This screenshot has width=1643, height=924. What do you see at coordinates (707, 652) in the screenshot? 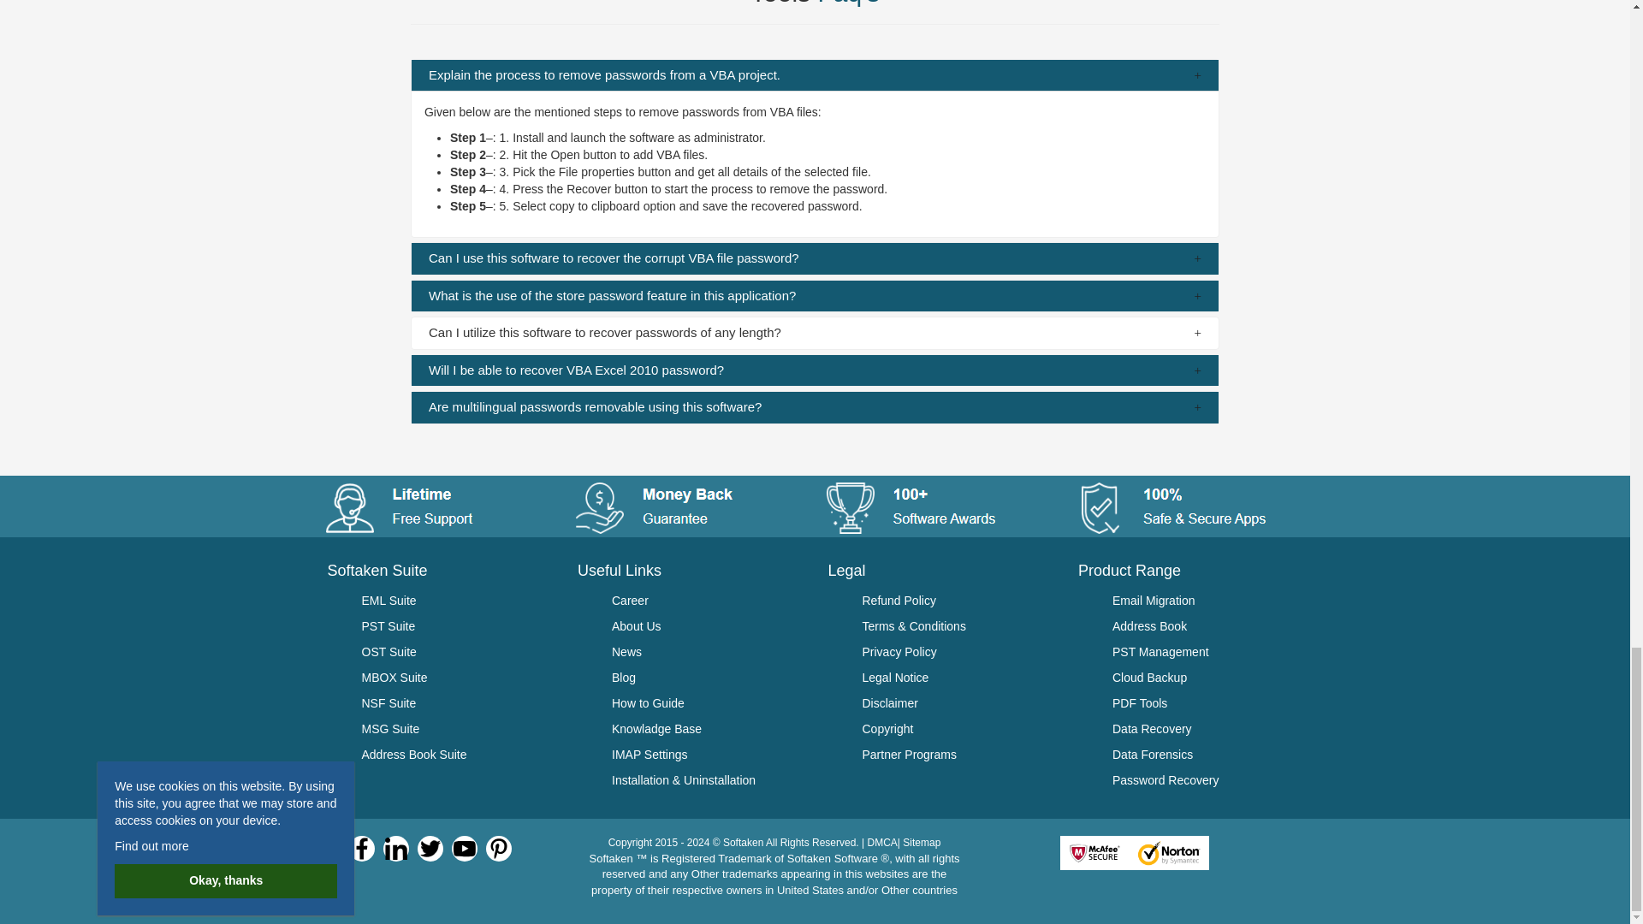
I see `News` at bounding box center [707, 652].